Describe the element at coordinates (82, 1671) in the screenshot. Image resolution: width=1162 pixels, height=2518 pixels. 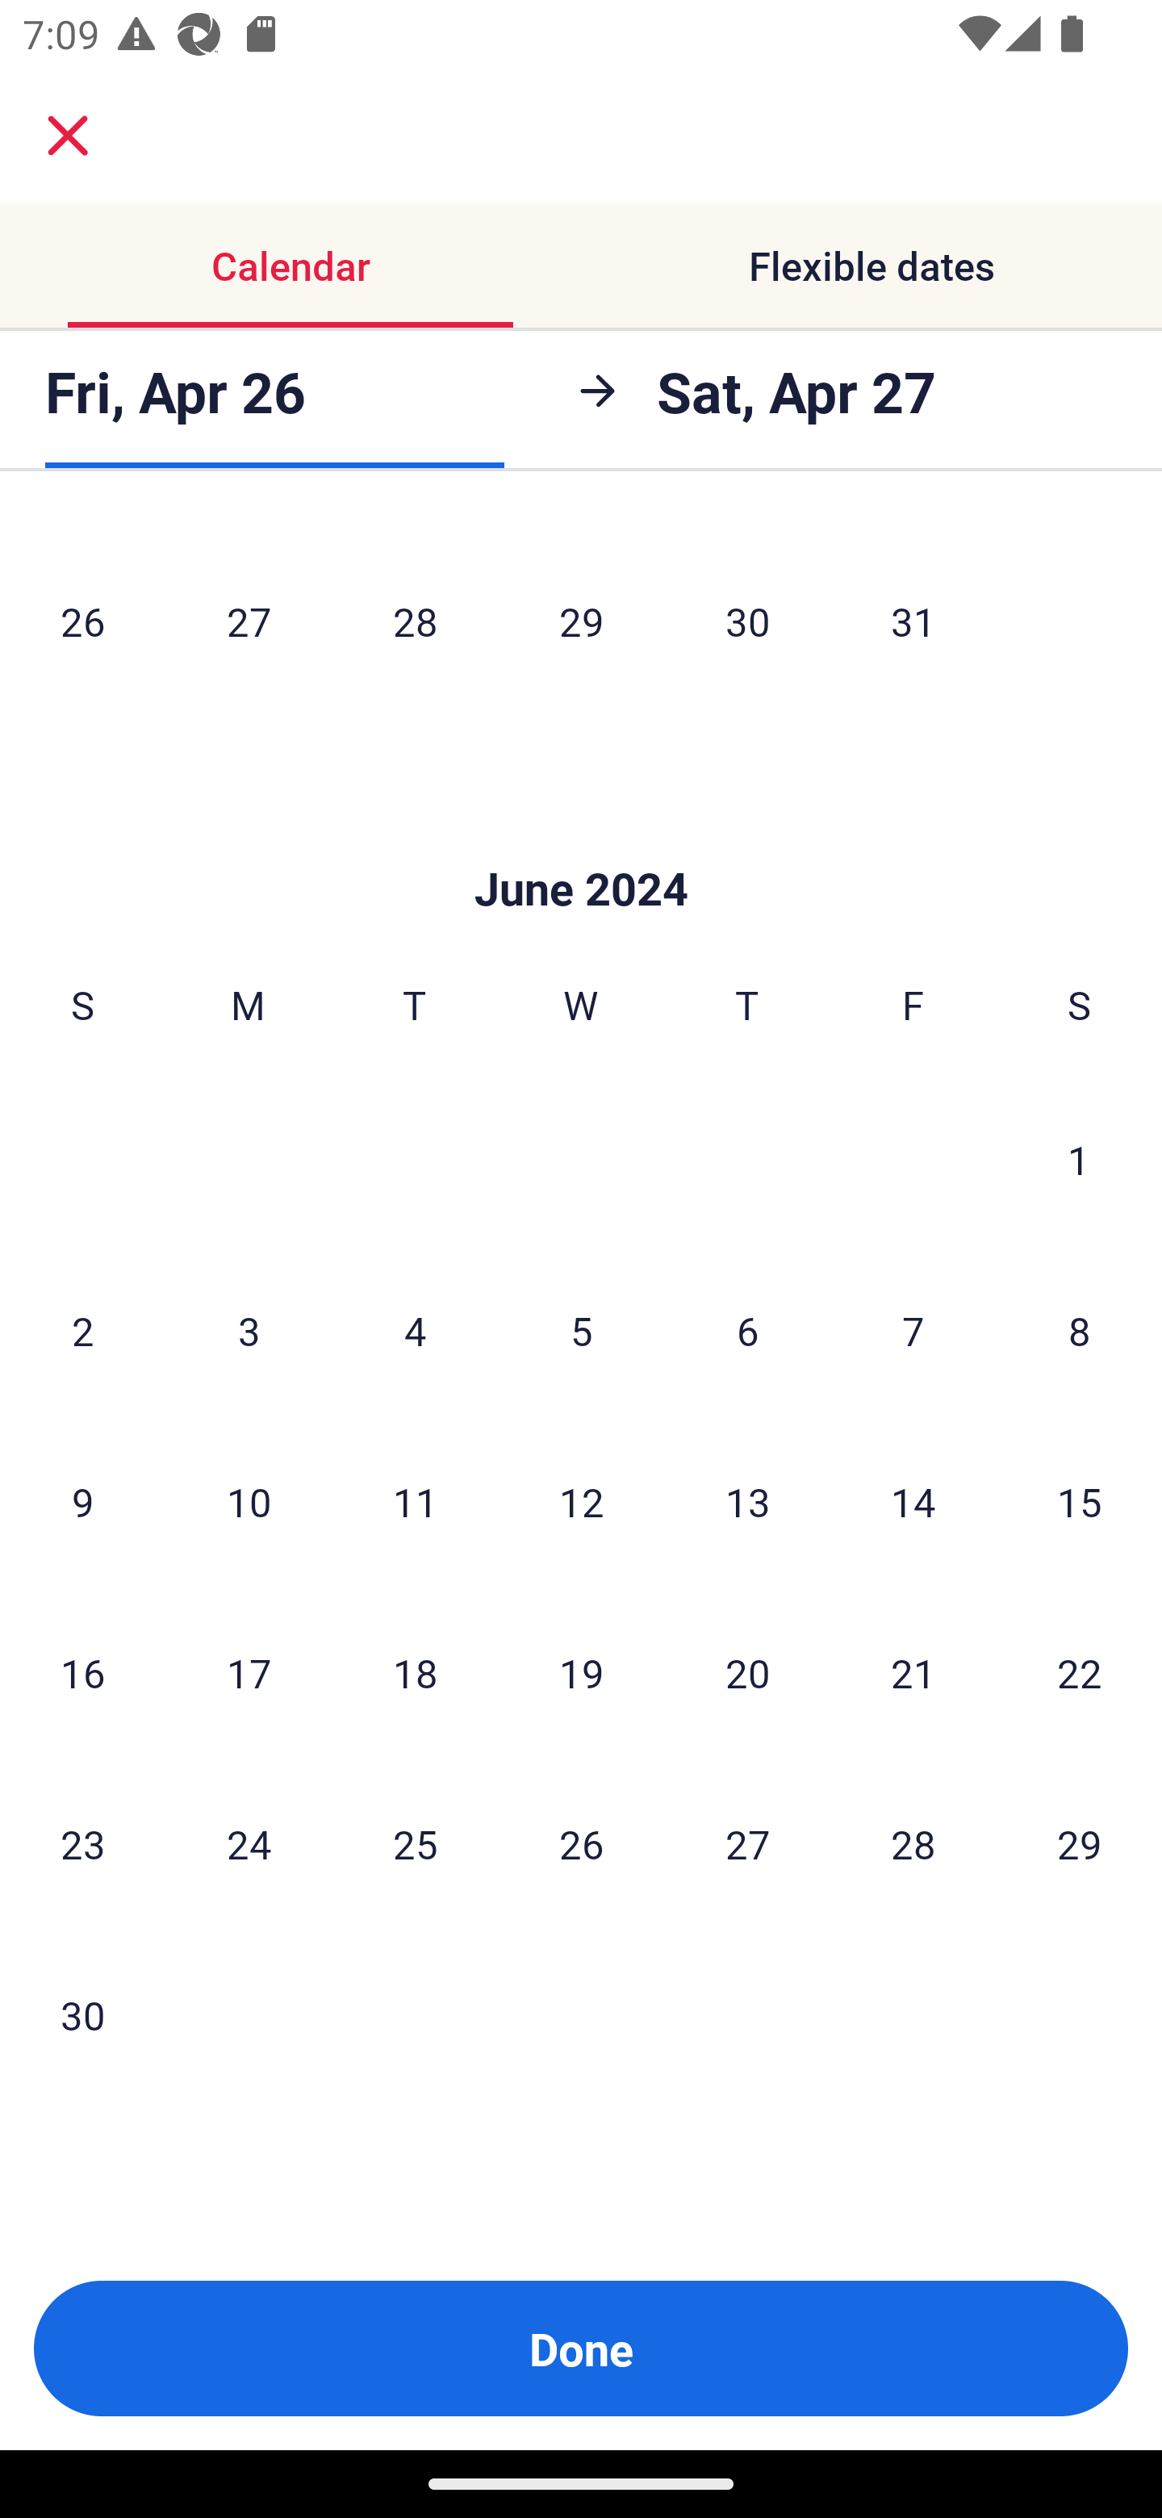
I see `16 Sunday, June 16, 2024` at that location.